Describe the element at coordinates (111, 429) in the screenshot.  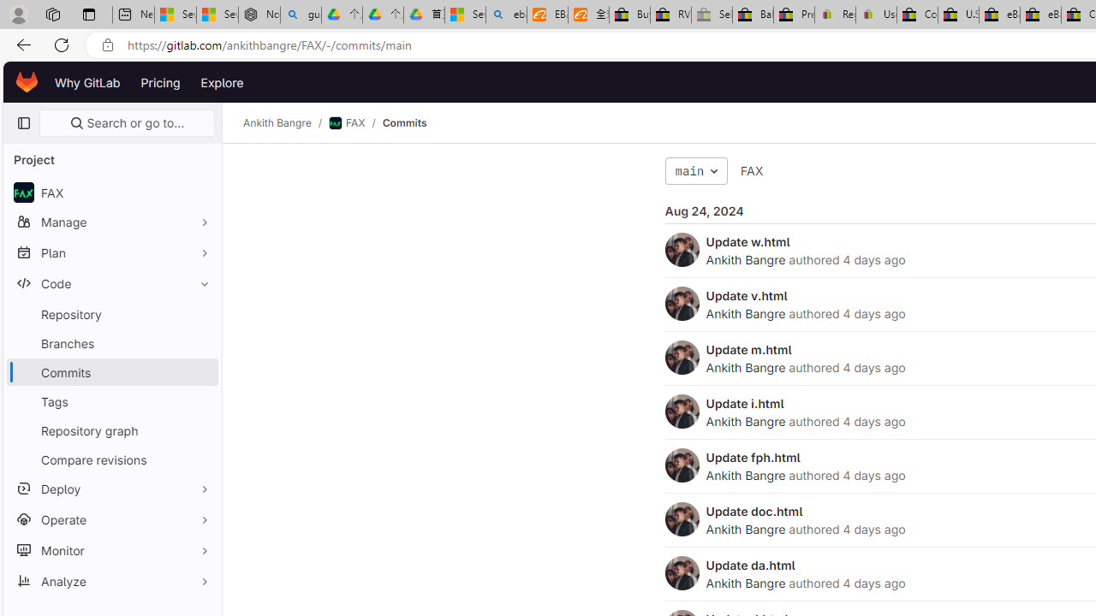
I see `Repository graph` at that location.